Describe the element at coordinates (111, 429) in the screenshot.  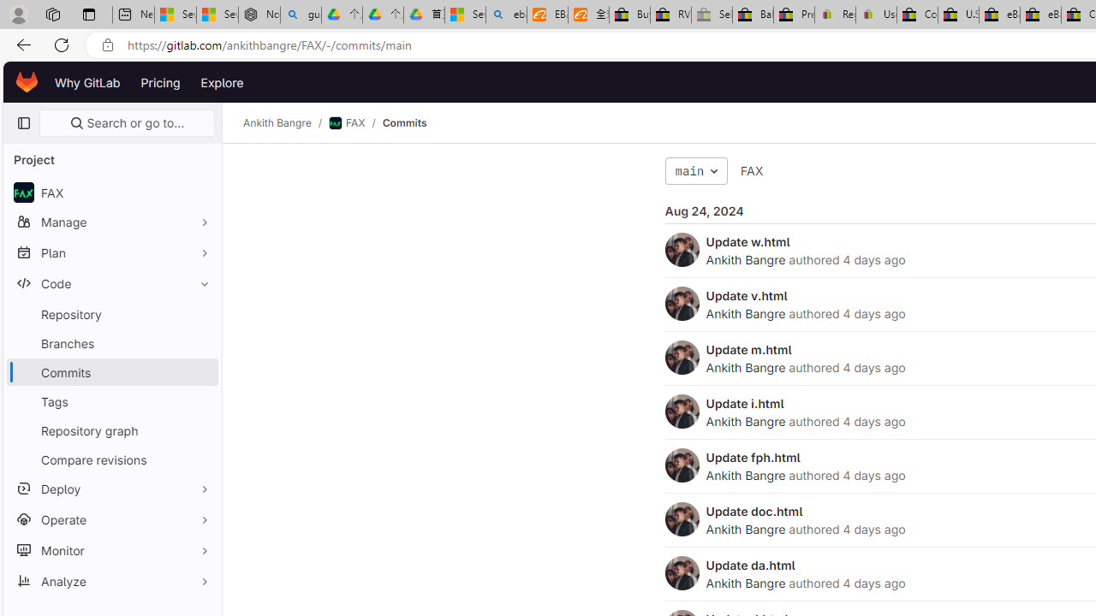
I see `Repository graph` at that location.